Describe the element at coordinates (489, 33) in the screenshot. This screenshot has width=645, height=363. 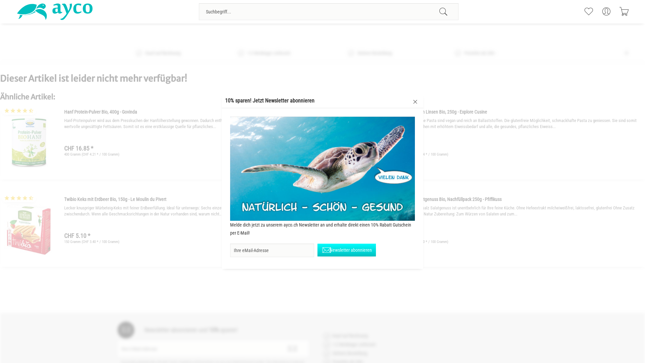
I see `% Angebote %` at that location.